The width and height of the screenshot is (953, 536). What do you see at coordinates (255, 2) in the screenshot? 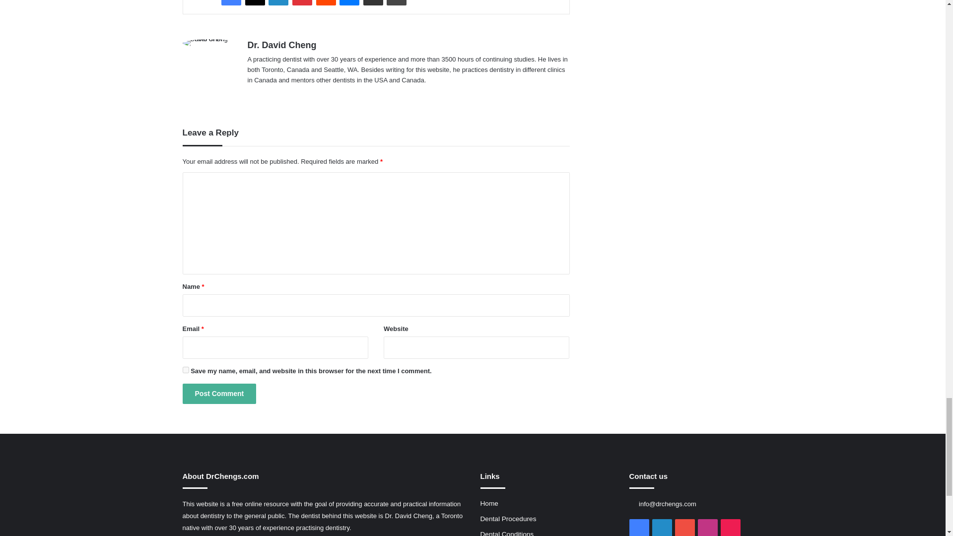
I see `X` at bounding box center [255, 2].